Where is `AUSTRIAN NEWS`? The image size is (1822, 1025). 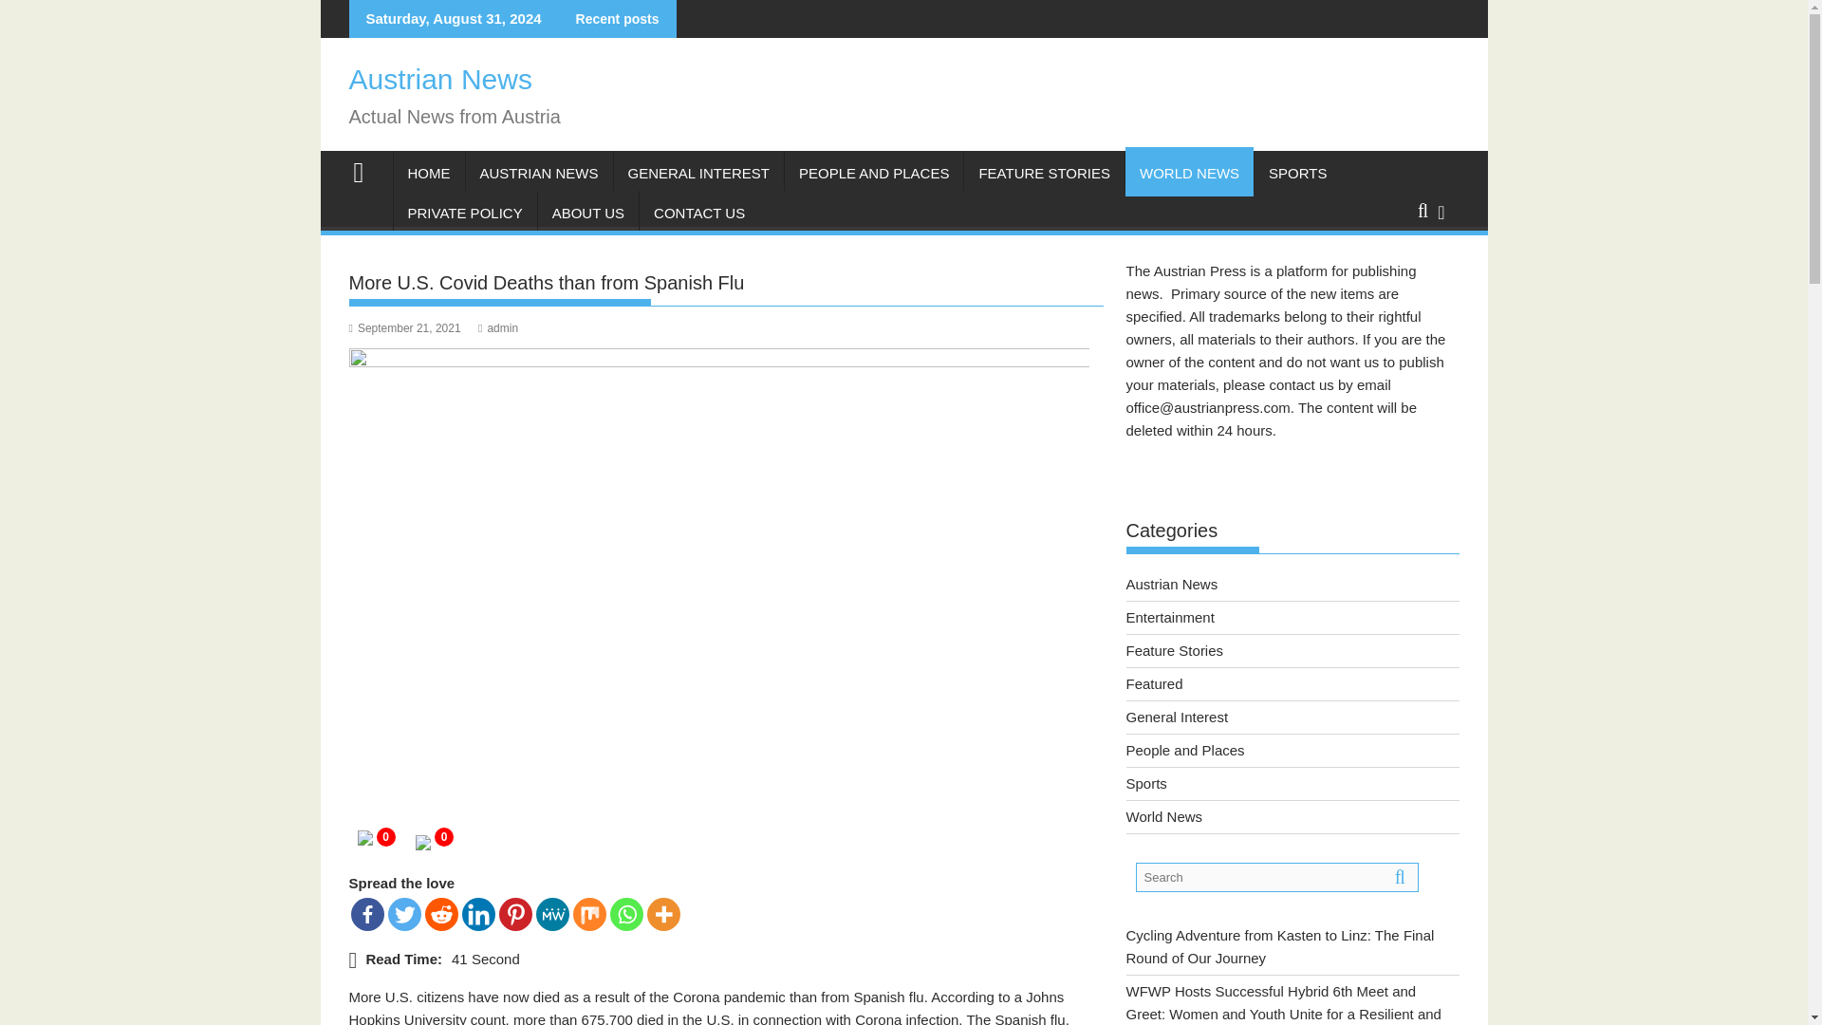
AUSTRIAN NEWS is located at coordinates (538, 173).